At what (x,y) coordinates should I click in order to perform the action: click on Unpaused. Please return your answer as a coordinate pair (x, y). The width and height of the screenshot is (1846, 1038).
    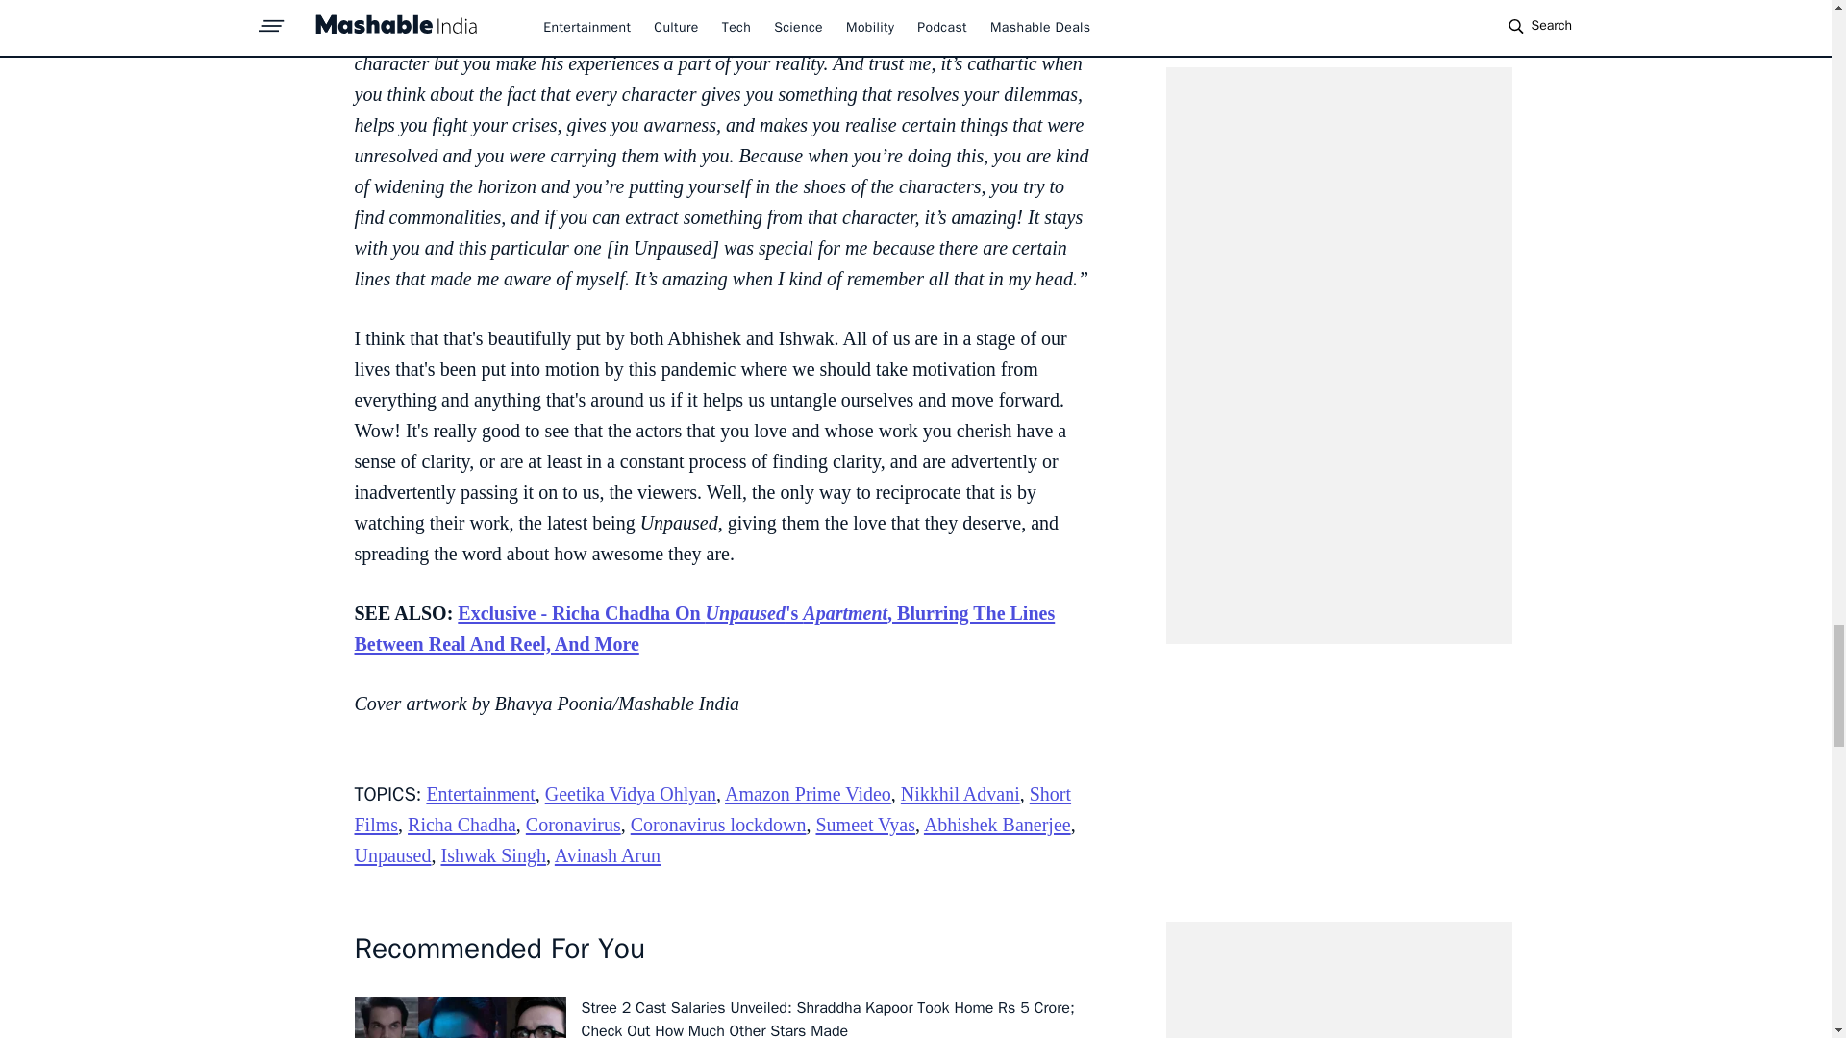
    Looking at the image, I should click on (392, 855).